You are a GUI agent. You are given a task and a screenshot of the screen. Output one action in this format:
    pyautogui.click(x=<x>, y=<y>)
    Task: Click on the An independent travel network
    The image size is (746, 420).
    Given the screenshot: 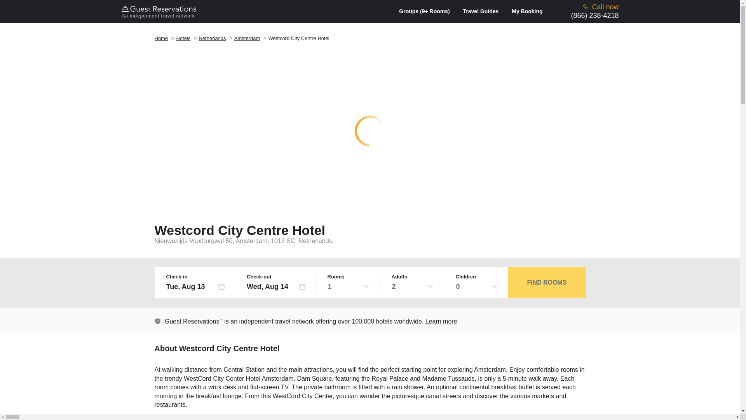 What is the action you would take?
    pyautogui.click(x=160, y=11)
    